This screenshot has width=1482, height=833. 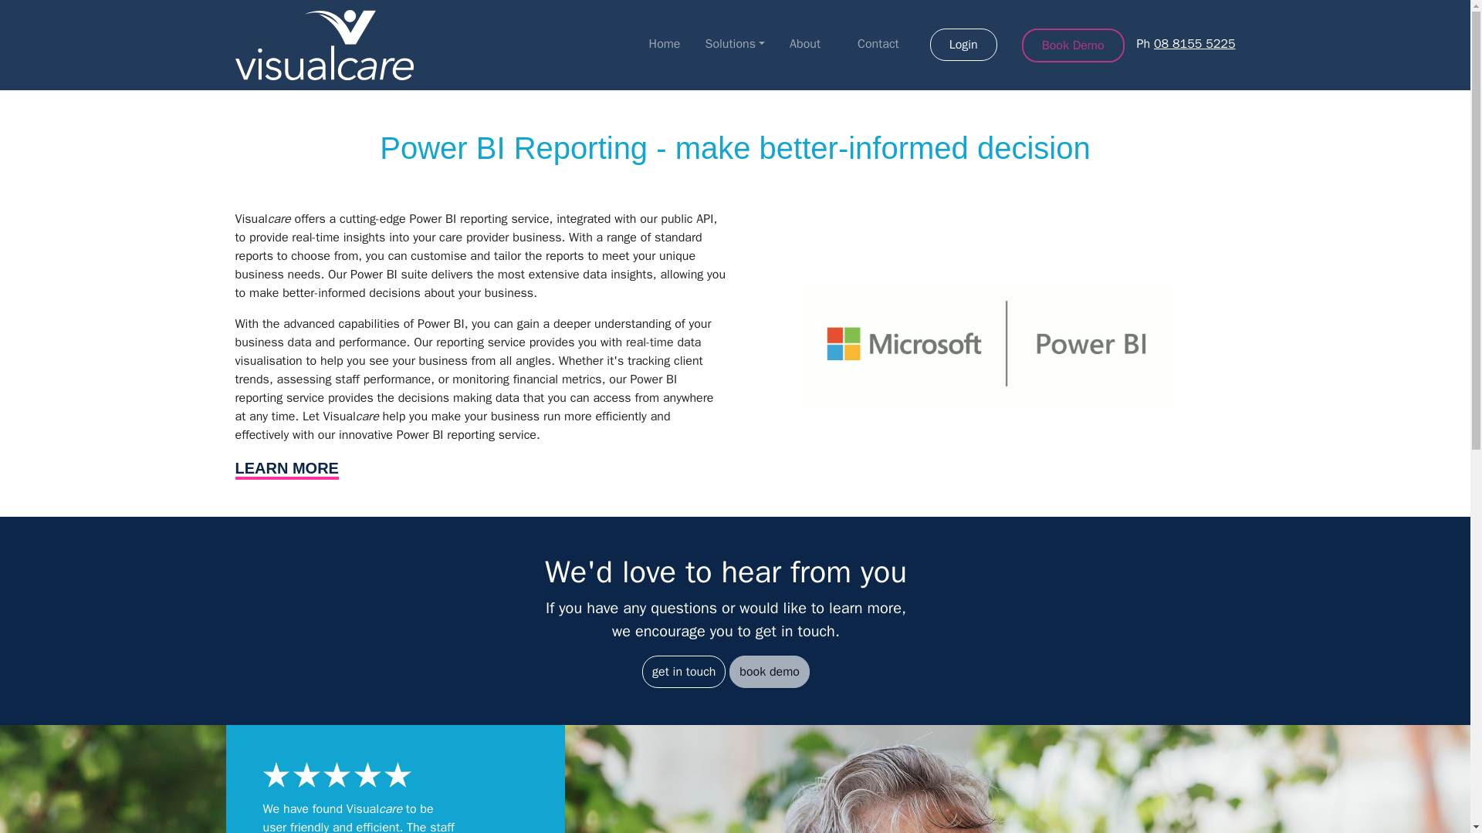 What do you see at coordinates (878, 43) in the screenshot?
I see `Contact` at bounding box center [878, 43].